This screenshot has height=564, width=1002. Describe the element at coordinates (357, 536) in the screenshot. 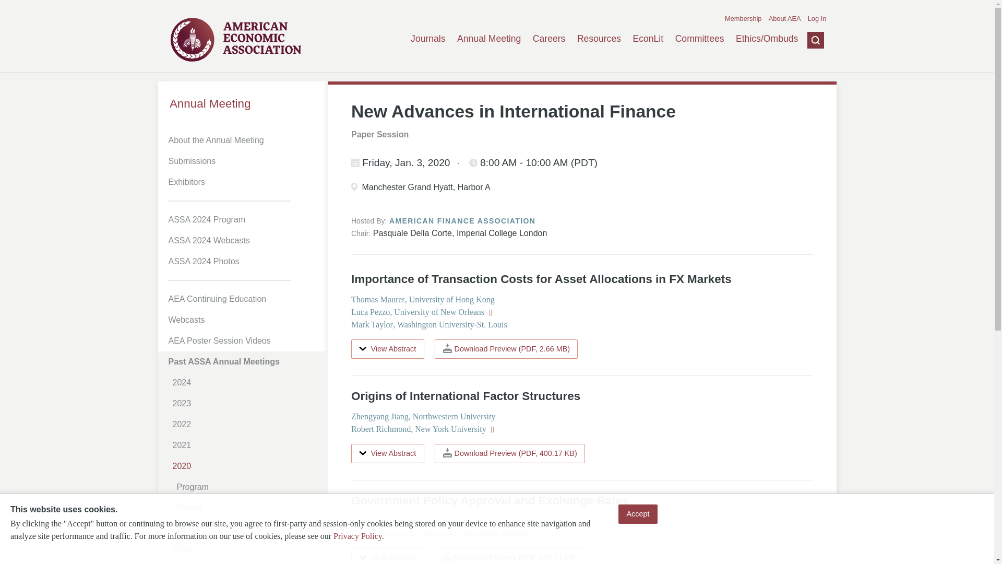

I see `Privacy Policy` at that location.